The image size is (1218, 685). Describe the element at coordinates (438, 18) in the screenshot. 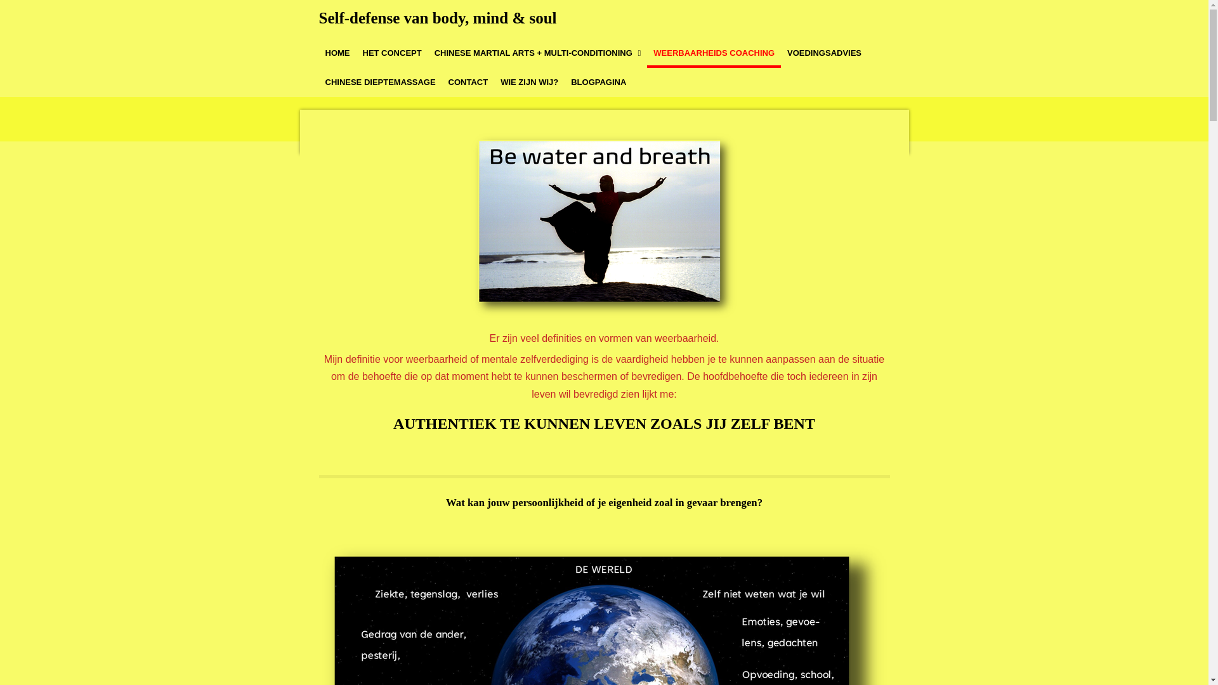

I see `Self-defense van body, mind & soul` at that location.